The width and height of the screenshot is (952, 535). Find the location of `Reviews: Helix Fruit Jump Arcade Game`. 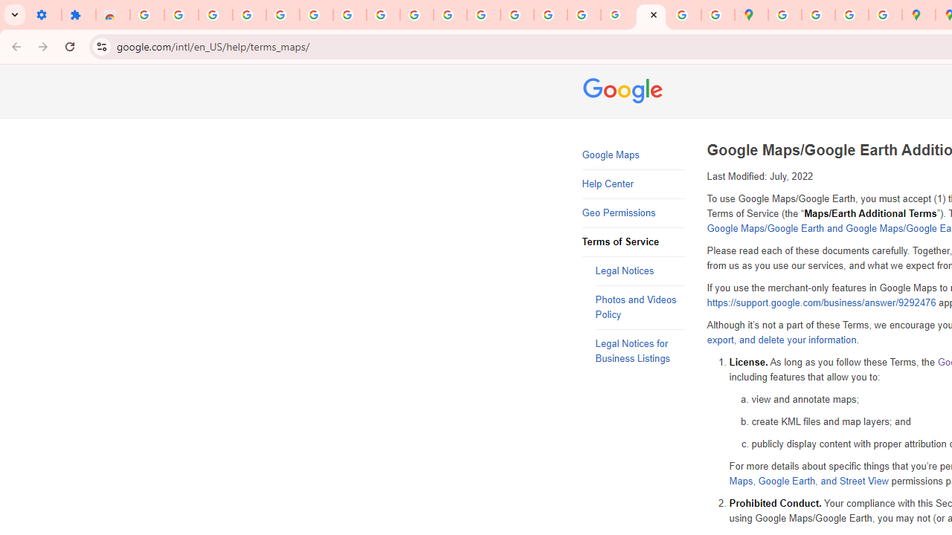

Reviews: Helix Fruit Jump Arcade Game is located at coordinates (113, 15).